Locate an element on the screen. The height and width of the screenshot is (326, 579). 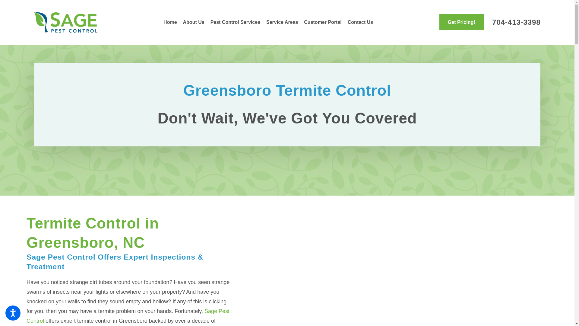
Sage Pest Control is located at coordinates (65, 22).